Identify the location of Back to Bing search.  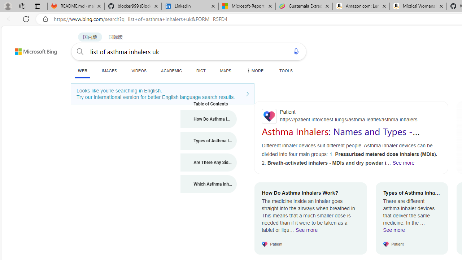
(31, 50).